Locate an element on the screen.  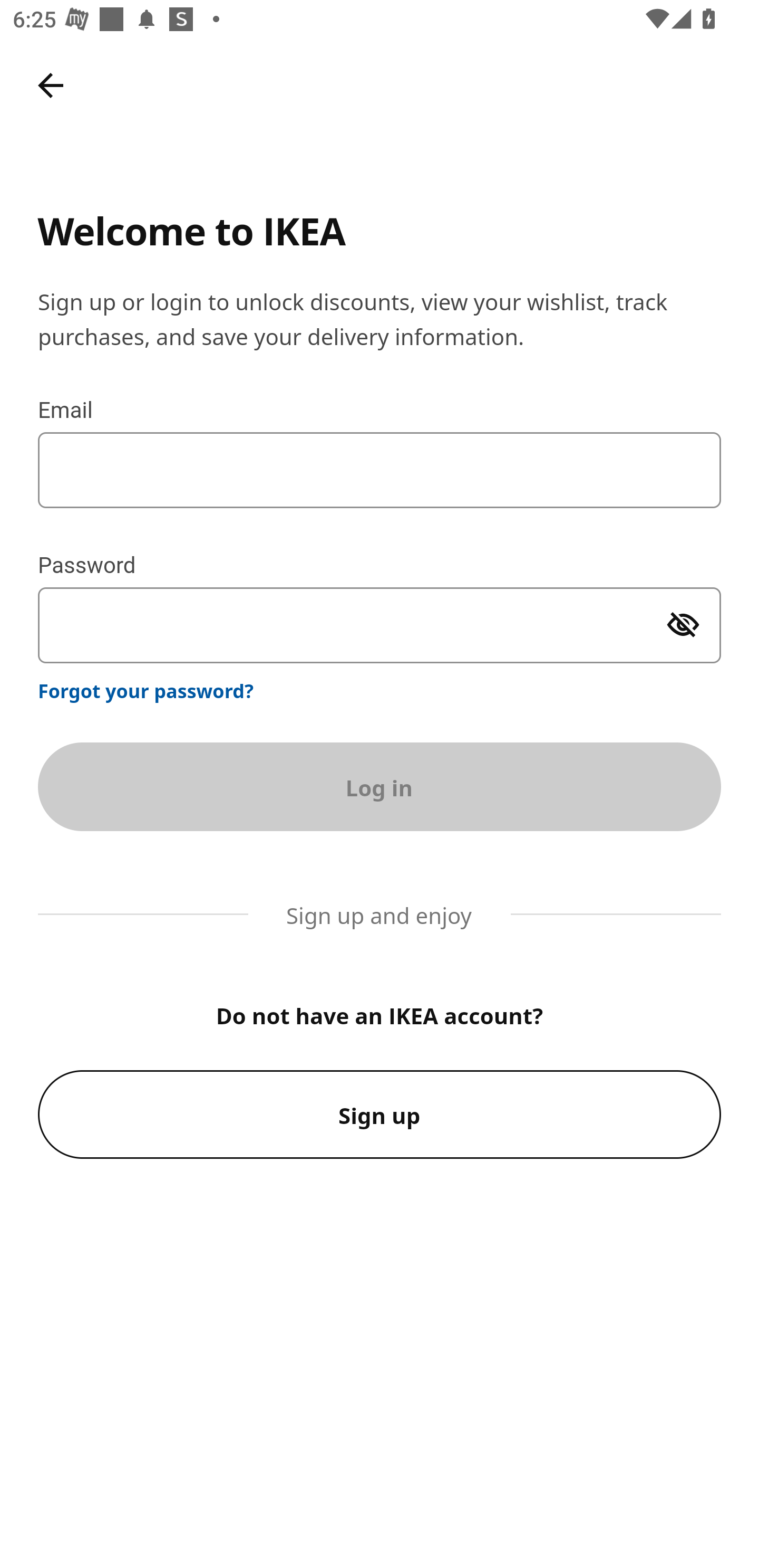
Sign up is located at coordinates (379, 1115).